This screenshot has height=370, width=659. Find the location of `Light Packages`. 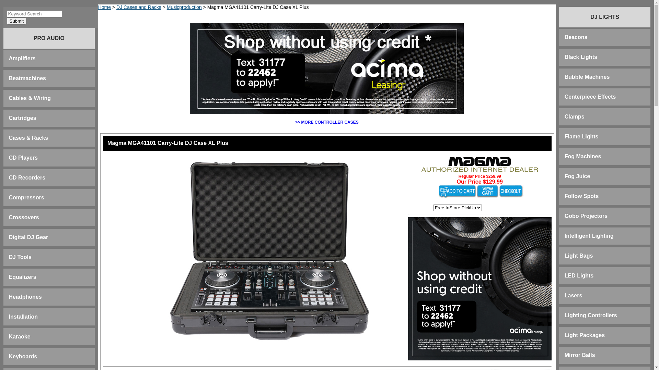

Light Packages is located at coordinates (585, 335).